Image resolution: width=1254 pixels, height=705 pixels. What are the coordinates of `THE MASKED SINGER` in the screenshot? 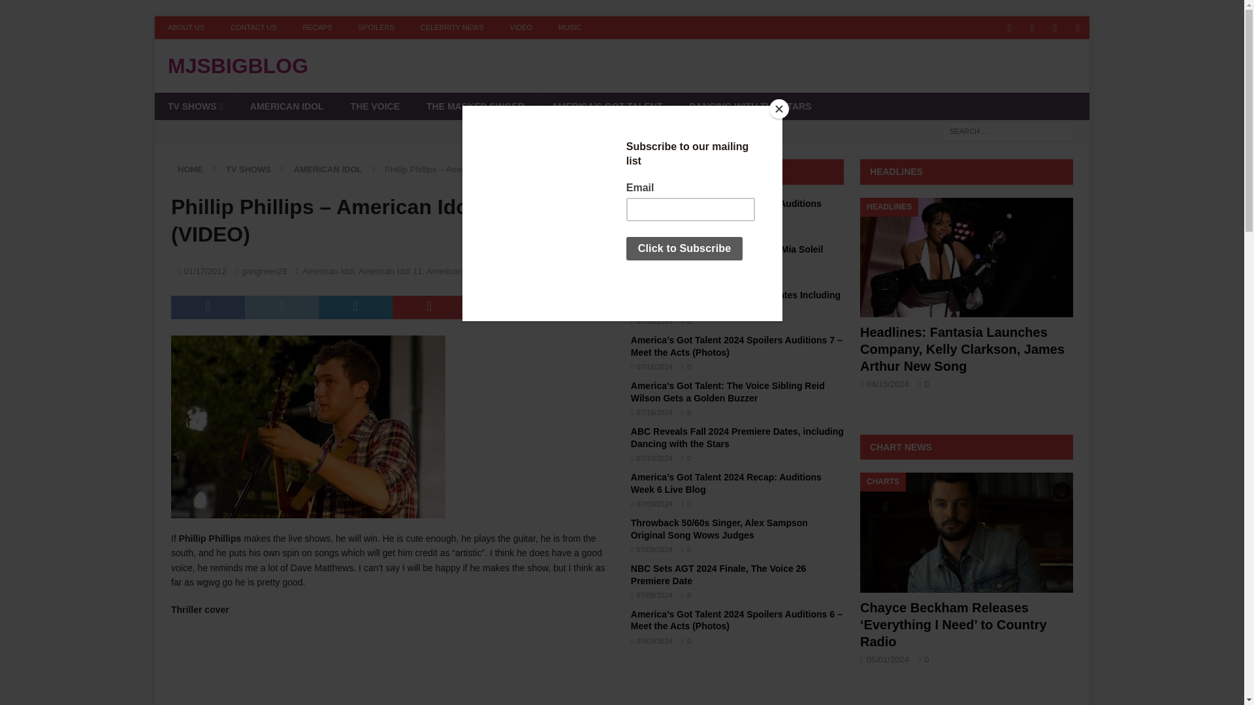 It's located at (475, 106).